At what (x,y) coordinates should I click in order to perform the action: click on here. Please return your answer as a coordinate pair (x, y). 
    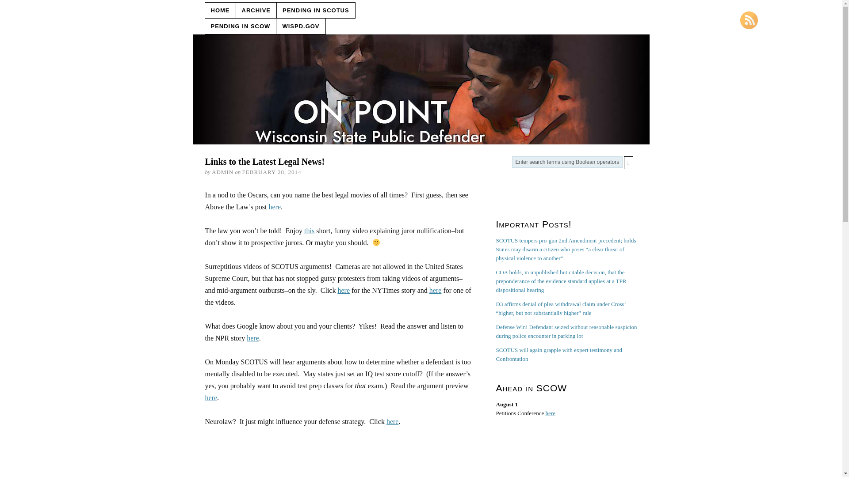
    Looking at the image, I should click on (211, 397).